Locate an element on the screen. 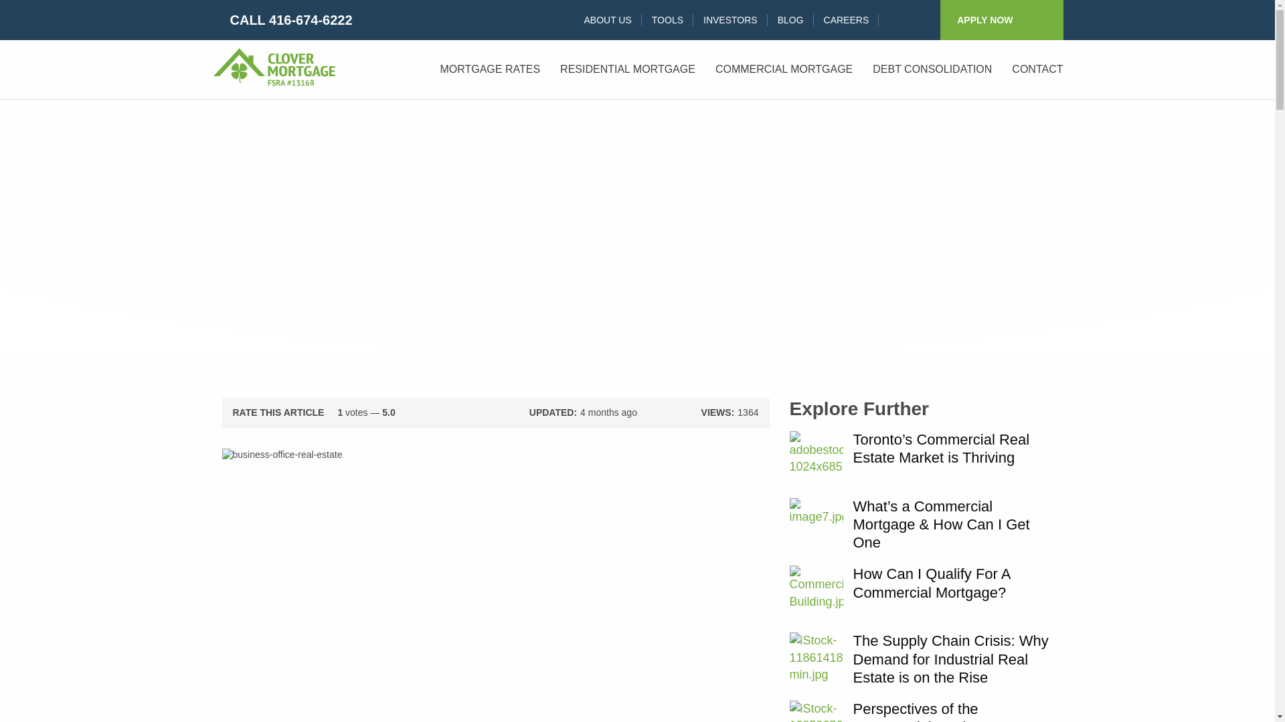 This screenshot has width=1285, height=722. MORTGAGE RATES is located at coordinates (489, 69).